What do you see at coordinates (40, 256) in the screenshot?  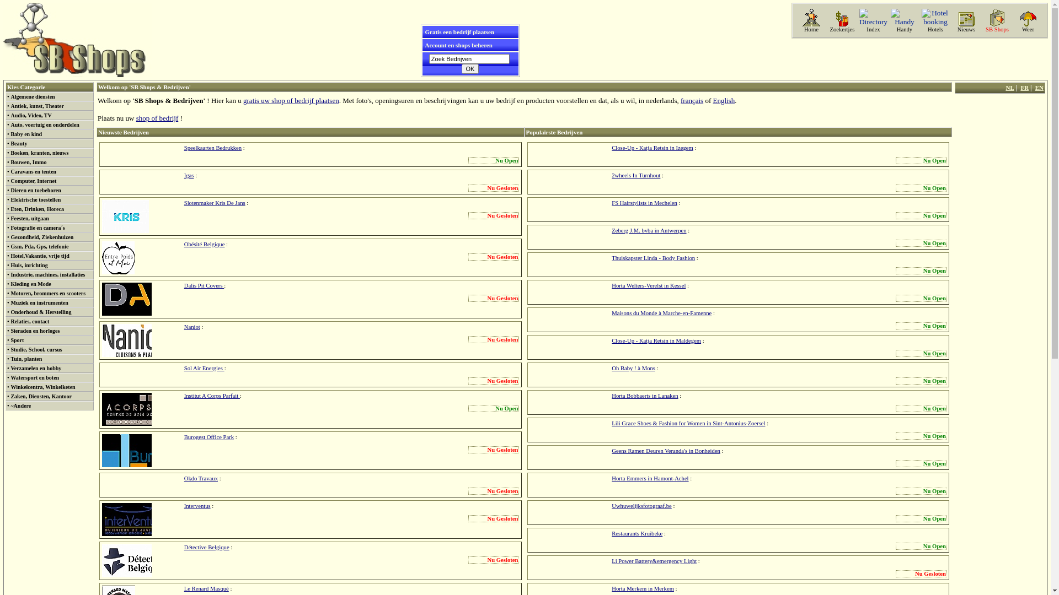 I see `Hotel,Vakantie, vrije tijd` at bounding box center [40, 256].